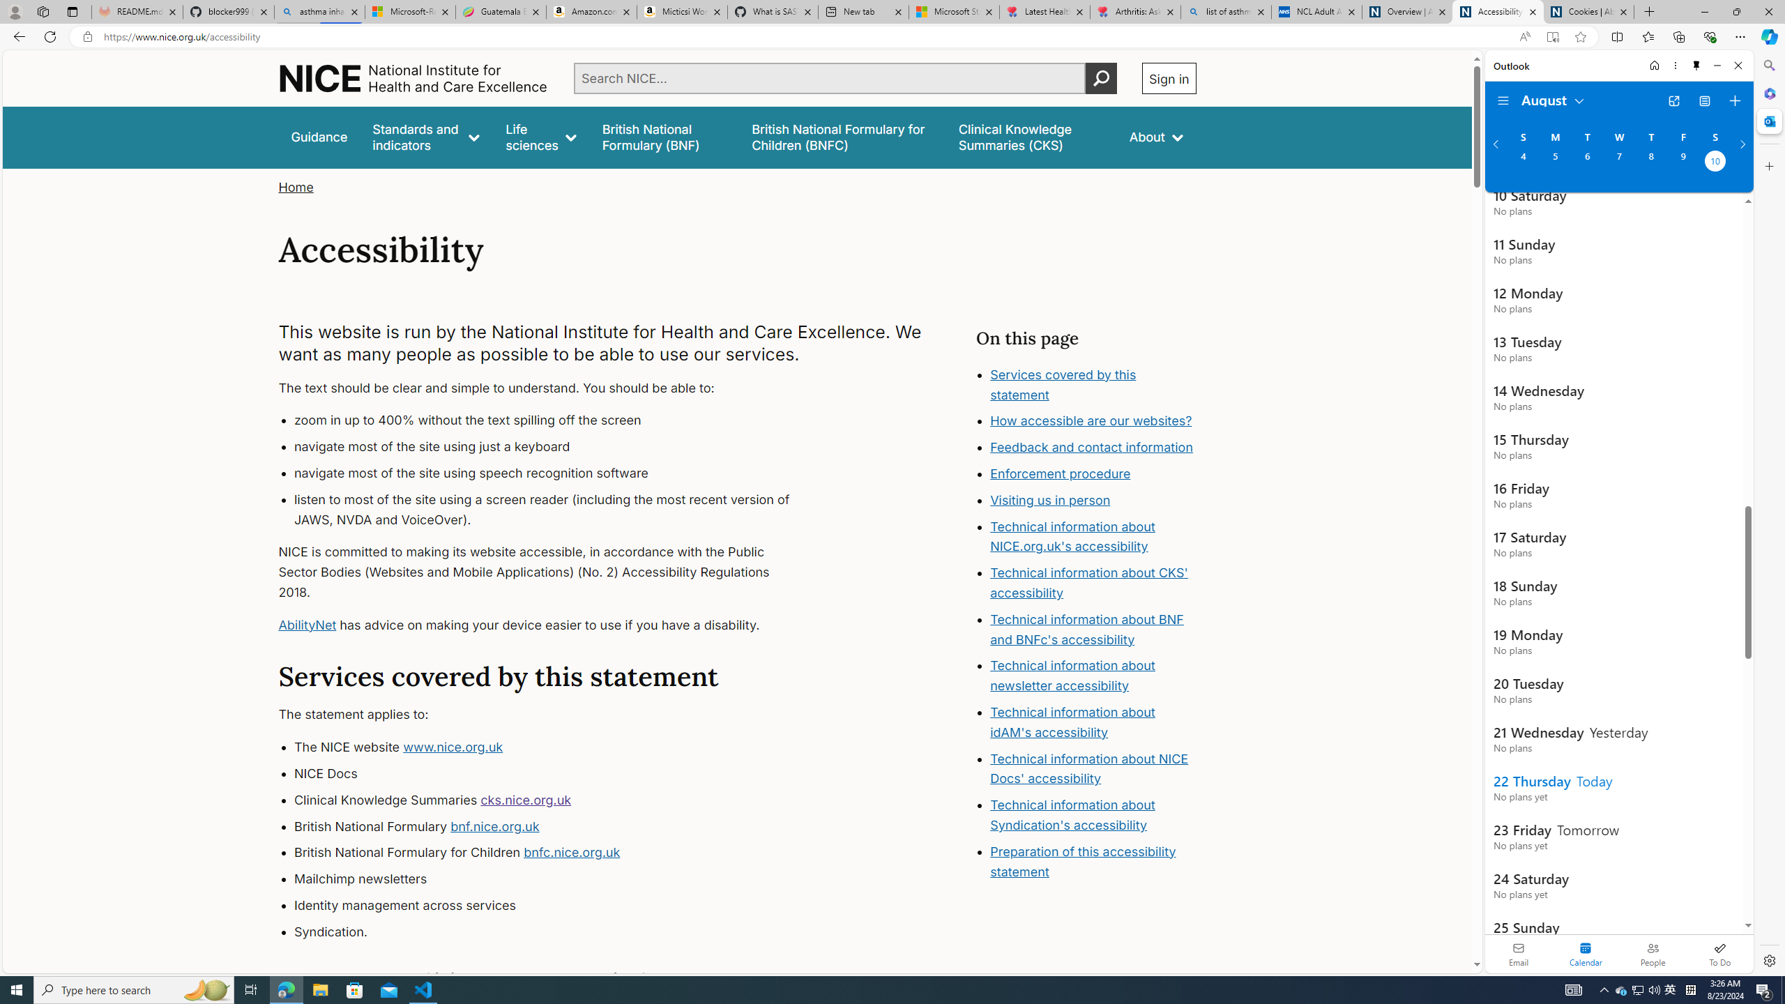 This screenshot has width=1785, height=1004. I want to click on Saturday, August 10, 2024. Date selected. , so click(1715, 162).